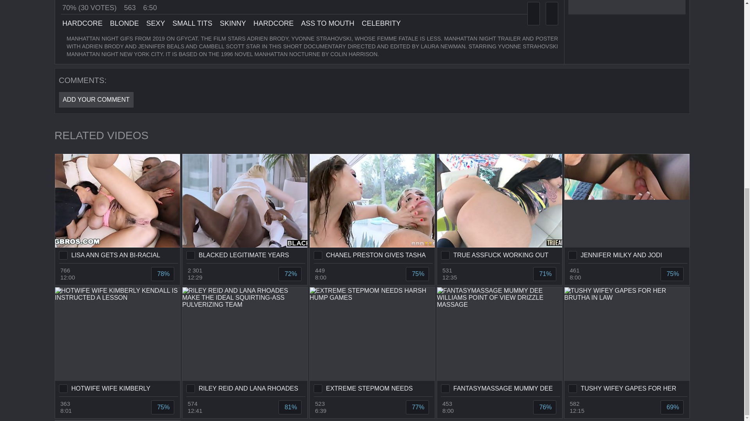 This screenshot has width=750, height=421. Describe the element at coordinates (627, 341) in the screenshot. I see `TUSHY WIFEY GAPES FOR HER BRUTHA IN LAW` at that location.